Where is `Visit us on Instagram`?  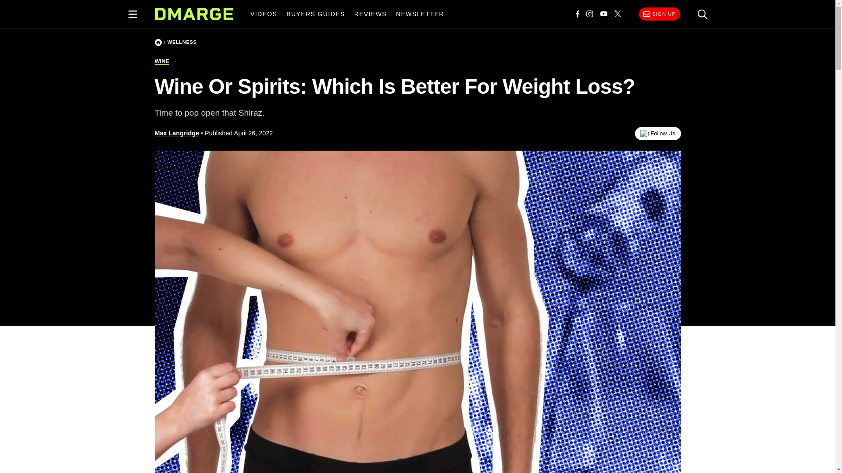
Visit us on Instagram is located at coordinates (589, 14).